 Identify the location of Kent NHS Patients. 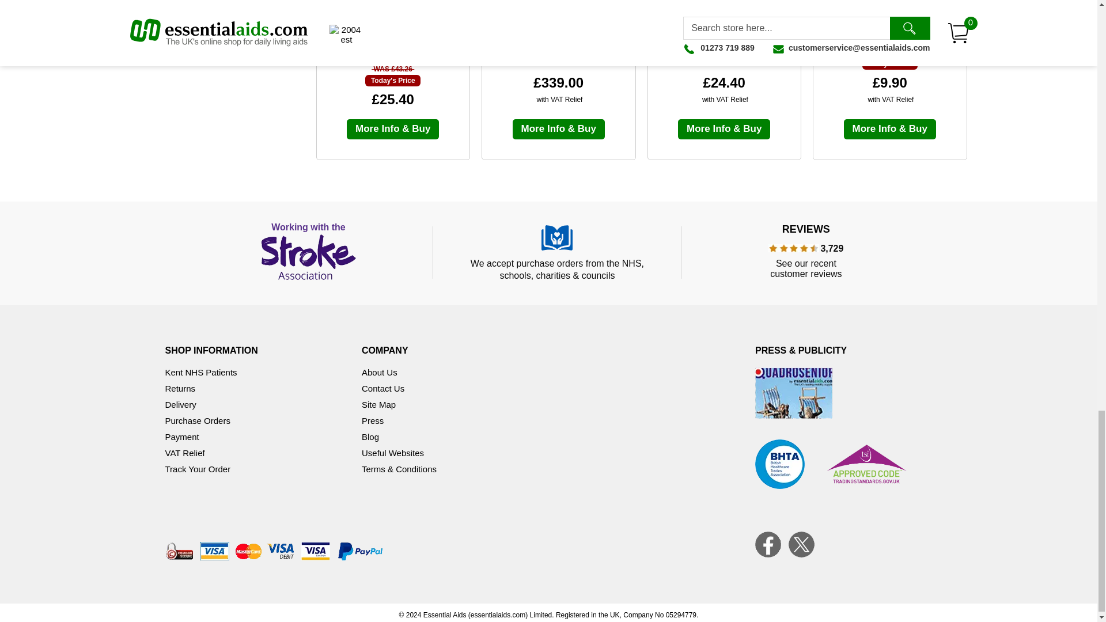
(200, 372).